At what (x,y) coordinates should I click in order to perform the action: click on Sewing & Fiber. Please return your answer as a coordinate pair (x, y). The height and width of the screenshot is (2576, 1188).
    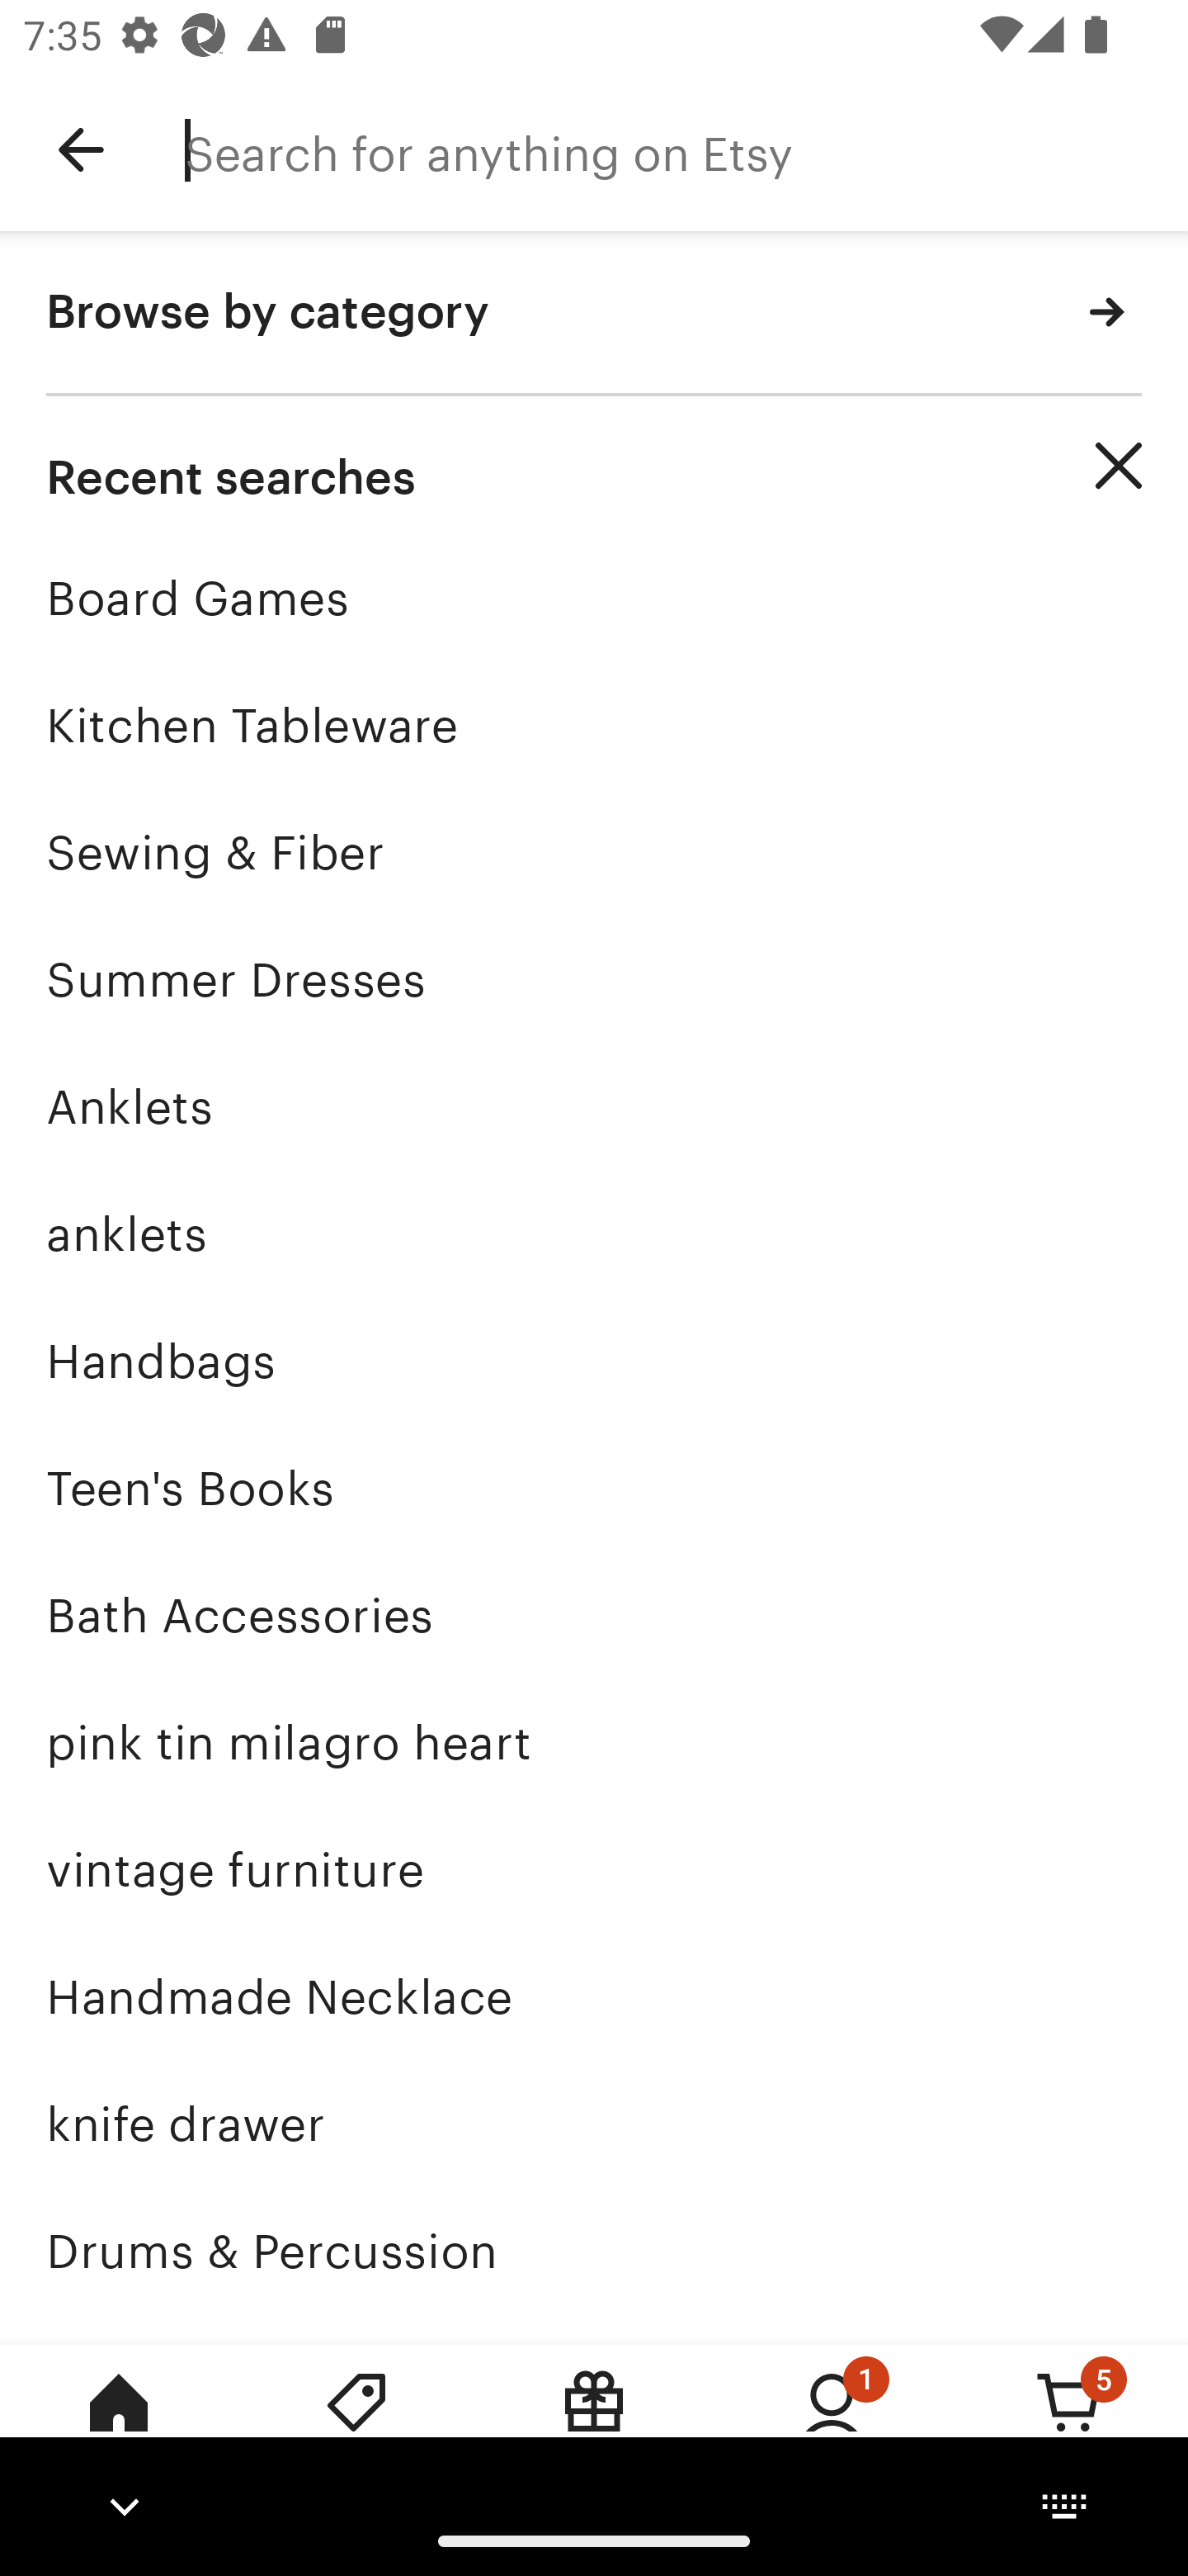
    Looking at the image, I should click on (594, 852).